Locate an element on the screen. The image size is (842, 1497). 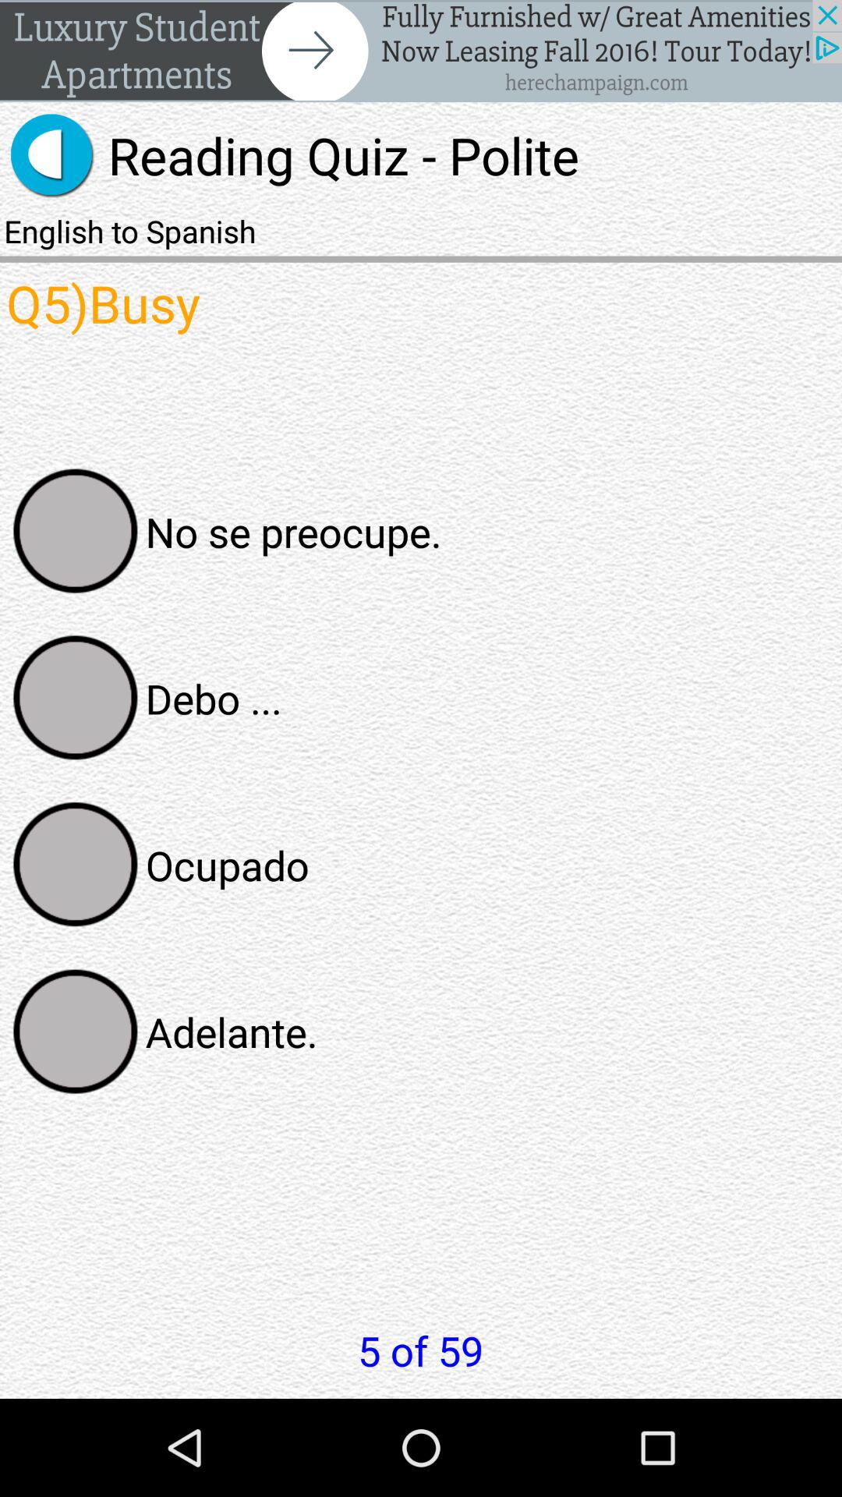
next the is located at coordinates (421, 51).